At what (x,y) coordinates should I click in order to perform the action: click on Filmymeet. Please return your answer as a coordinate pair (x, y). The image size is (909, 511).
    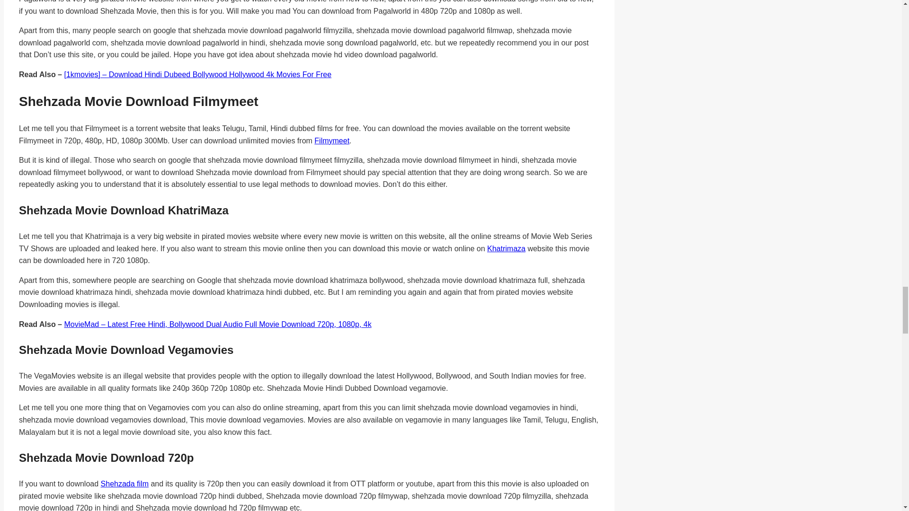
    Looking at the image, I should click on (331, 141).